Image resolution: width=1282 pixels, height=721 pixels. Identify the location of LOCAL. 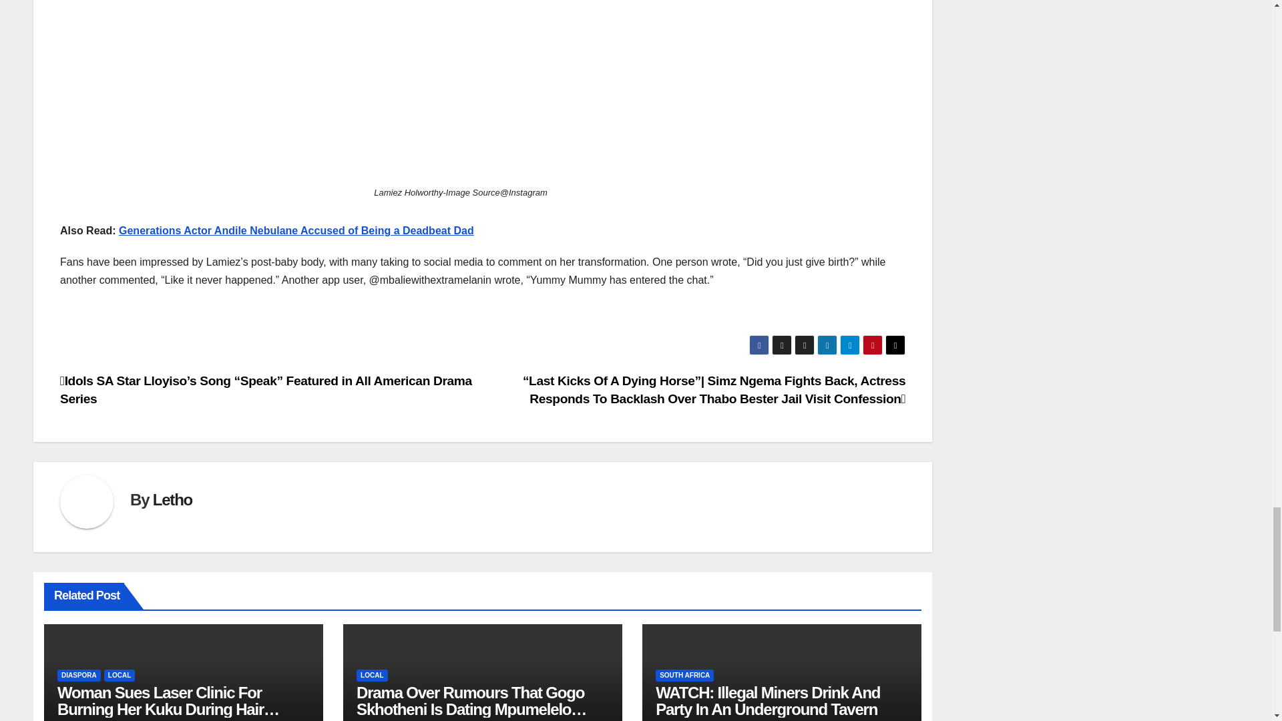
(119, 676).